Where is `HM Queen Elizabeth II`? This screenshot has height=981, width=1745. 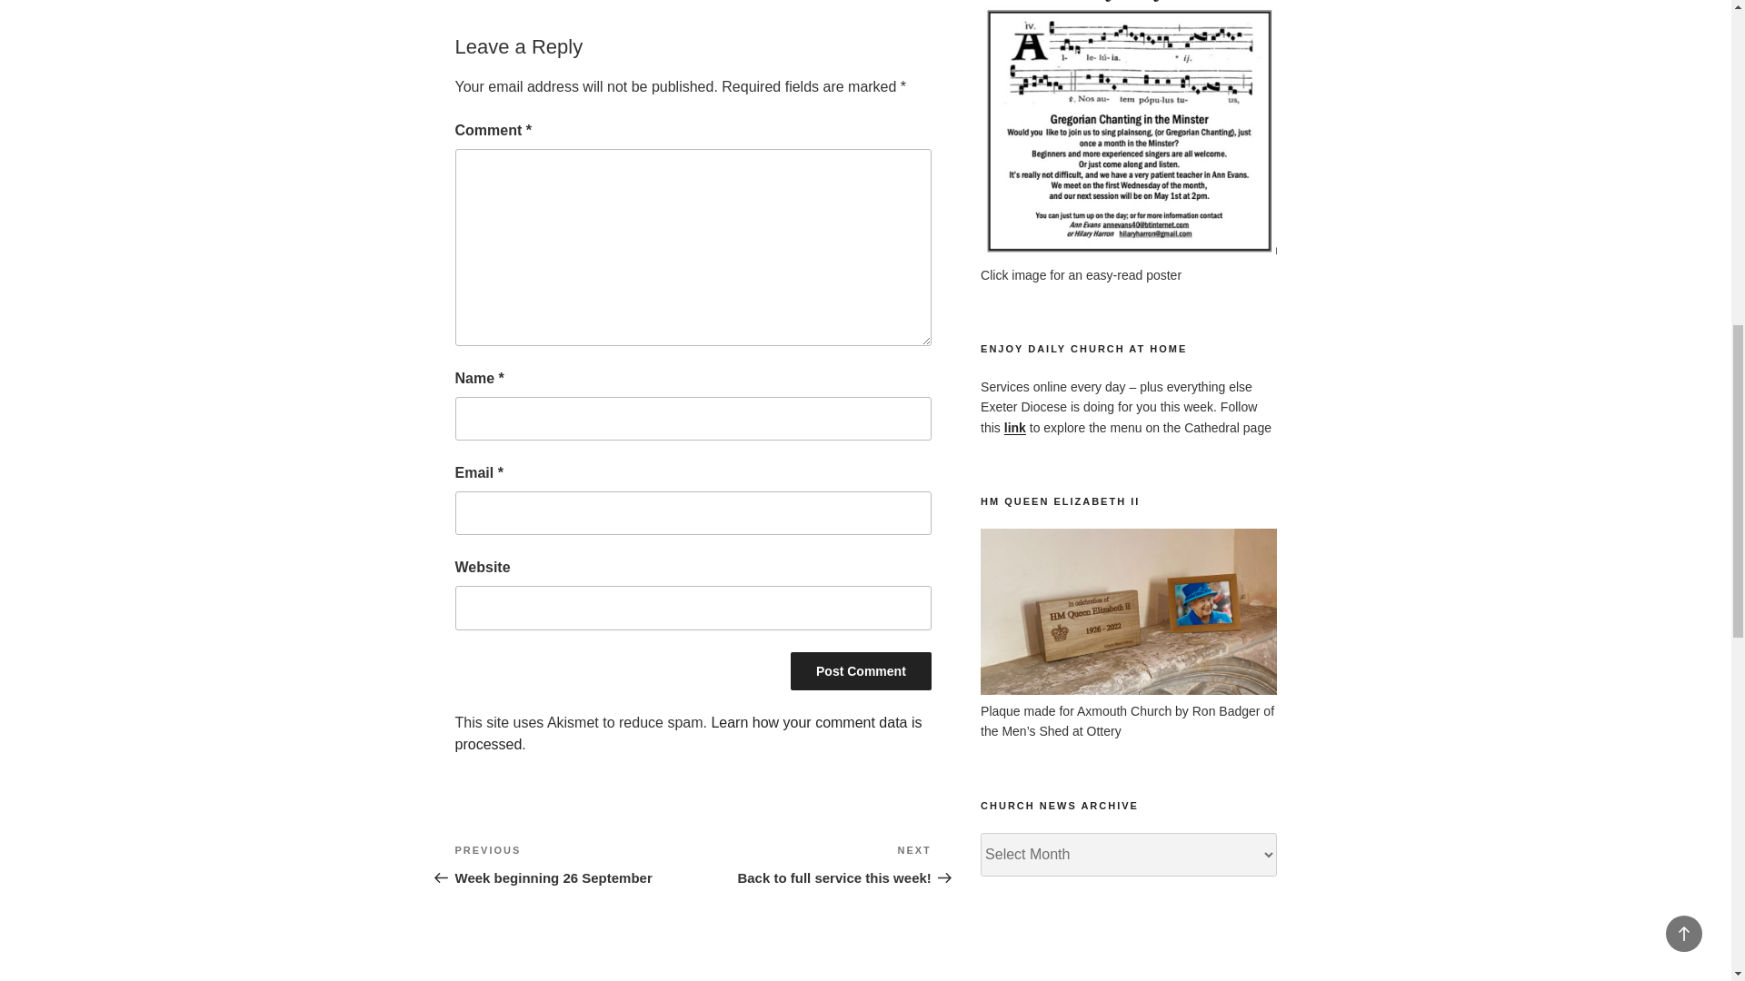
HM Queen Elizabeth II is located at coordinates (1128, 689).